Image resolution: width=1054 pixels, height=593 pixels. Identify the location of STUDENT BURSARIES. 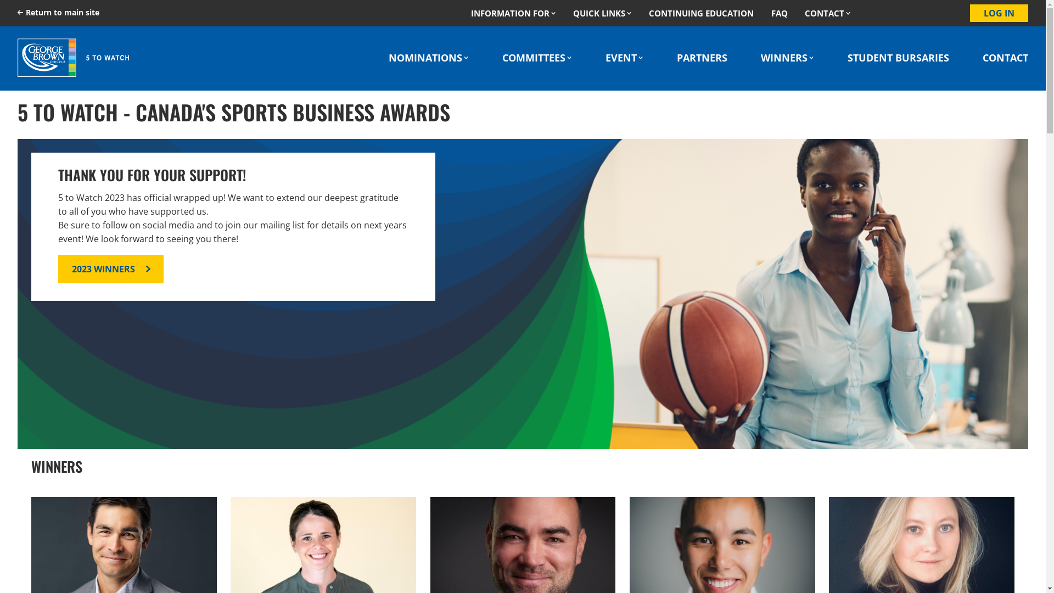
(898, 58).